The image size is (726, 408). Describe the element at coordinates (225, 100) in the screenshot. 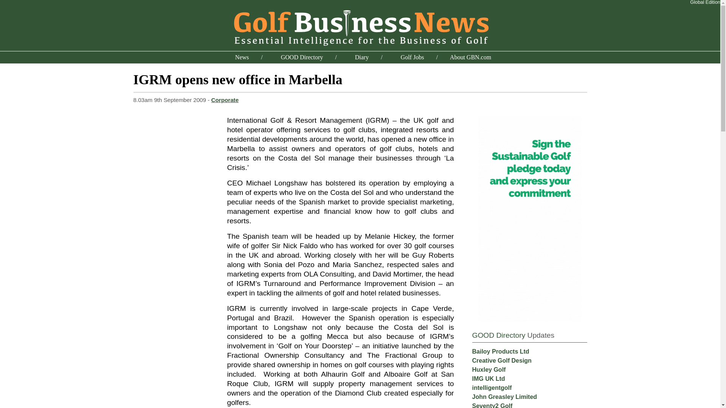

I see `Corporate` at that location.